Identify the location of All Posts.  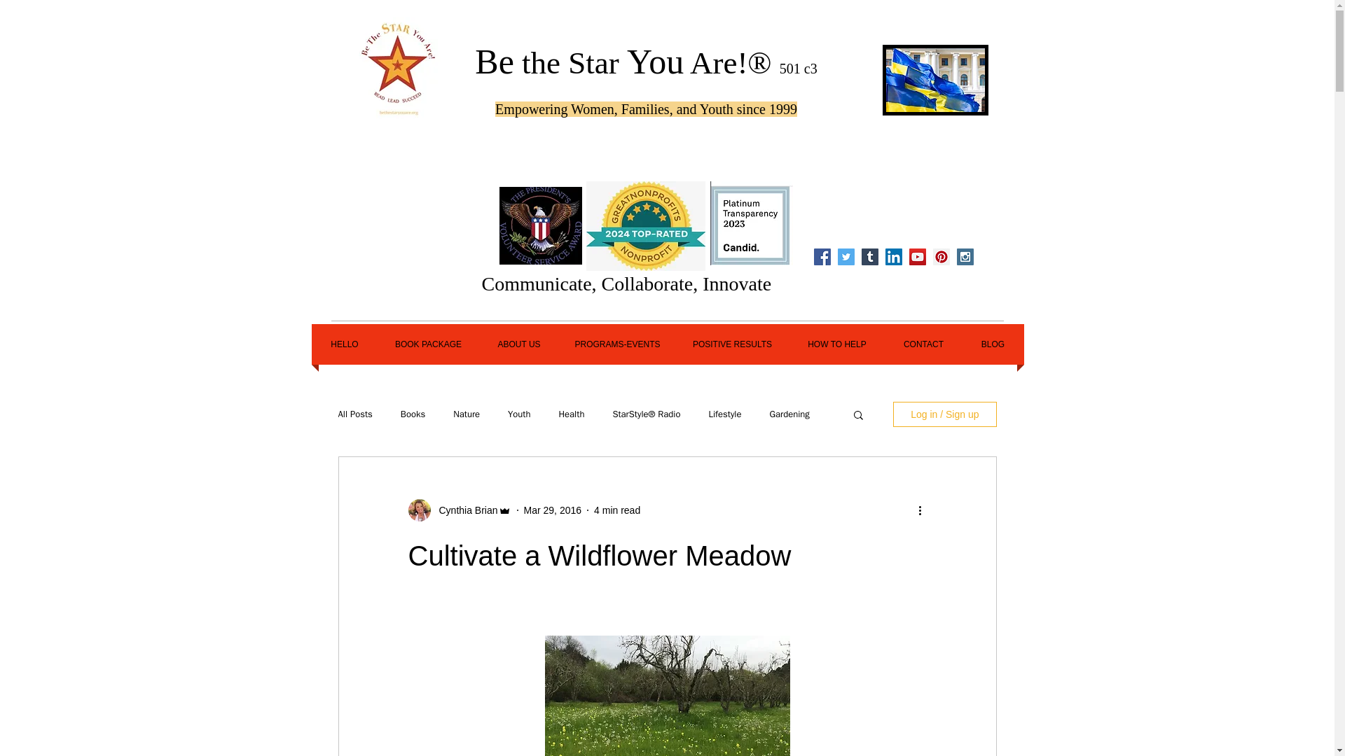
(354, 414).